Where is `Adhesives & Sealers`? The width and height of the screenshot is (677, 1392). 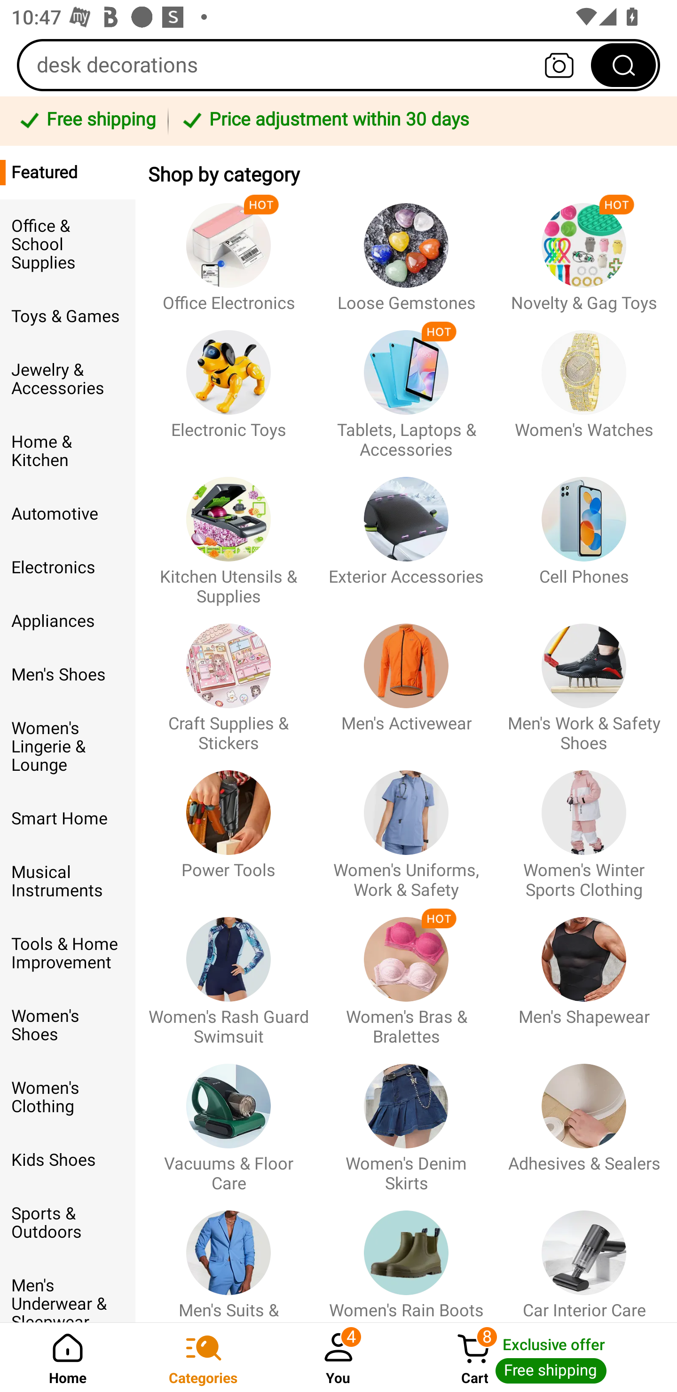
Adhesives & Sealers is located at coordinates (584, 1119).